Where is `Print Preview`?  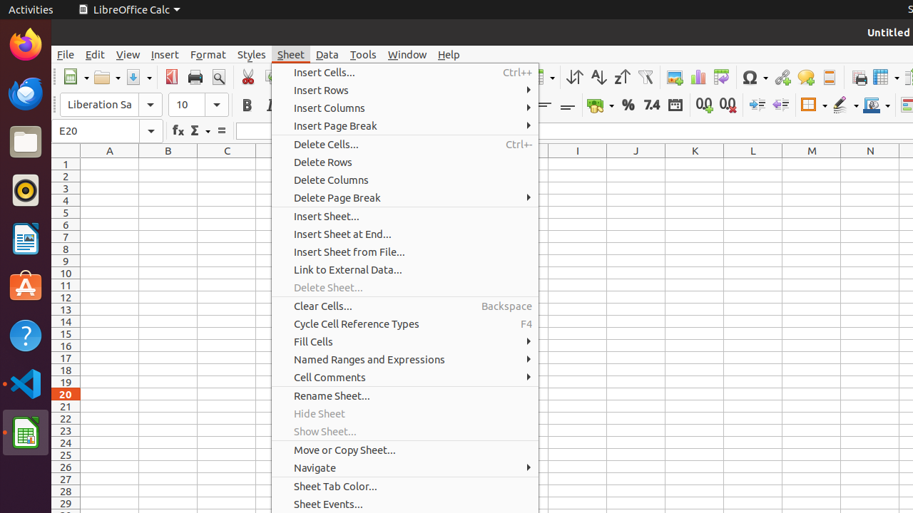 Print Preview is located at coordinates (218, 77).